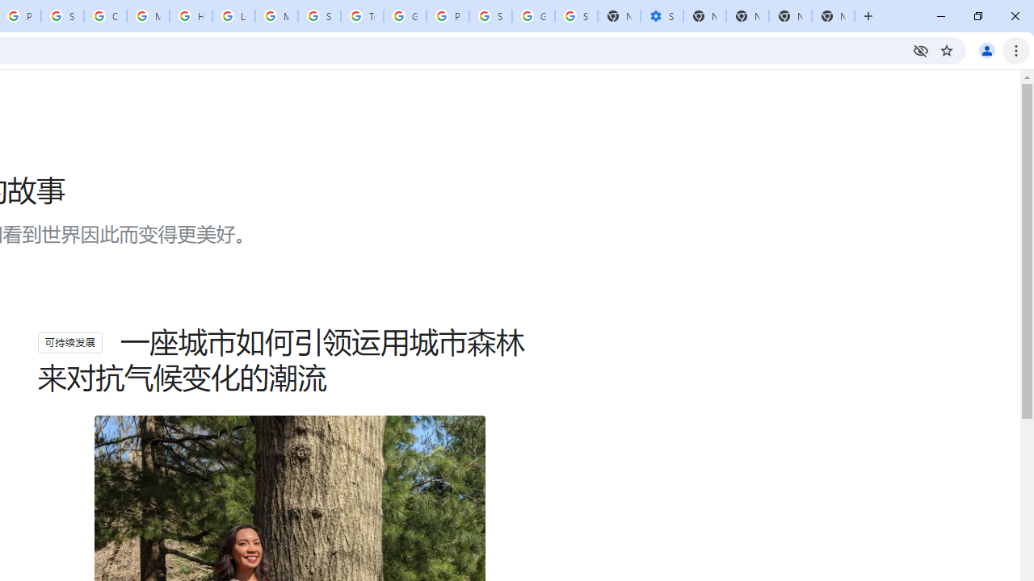 This screenshot has width=1034, height=581. Describe the element at coordinates (319, 16) in the screenshot. I see `Search our Doodle Library Collection - Google Doodles` at that location.